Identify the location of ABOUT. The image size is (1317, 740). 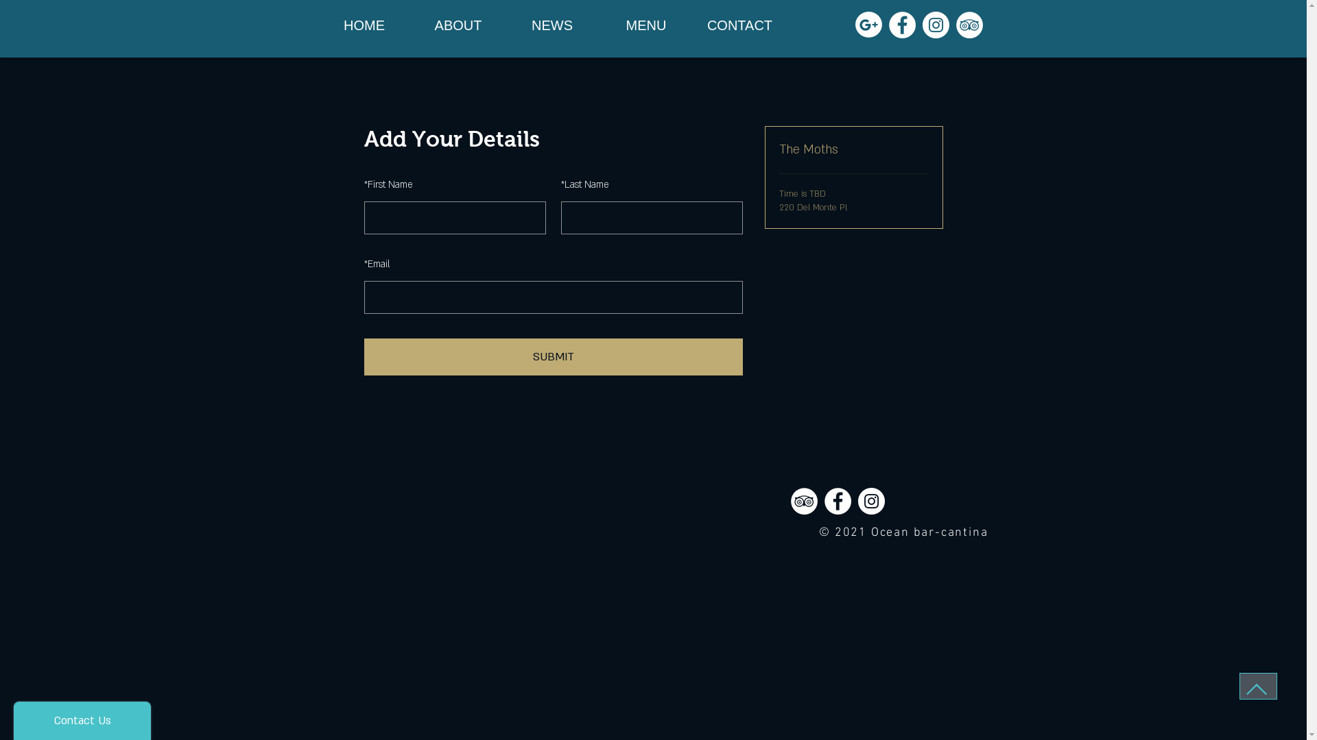
(458, 25).